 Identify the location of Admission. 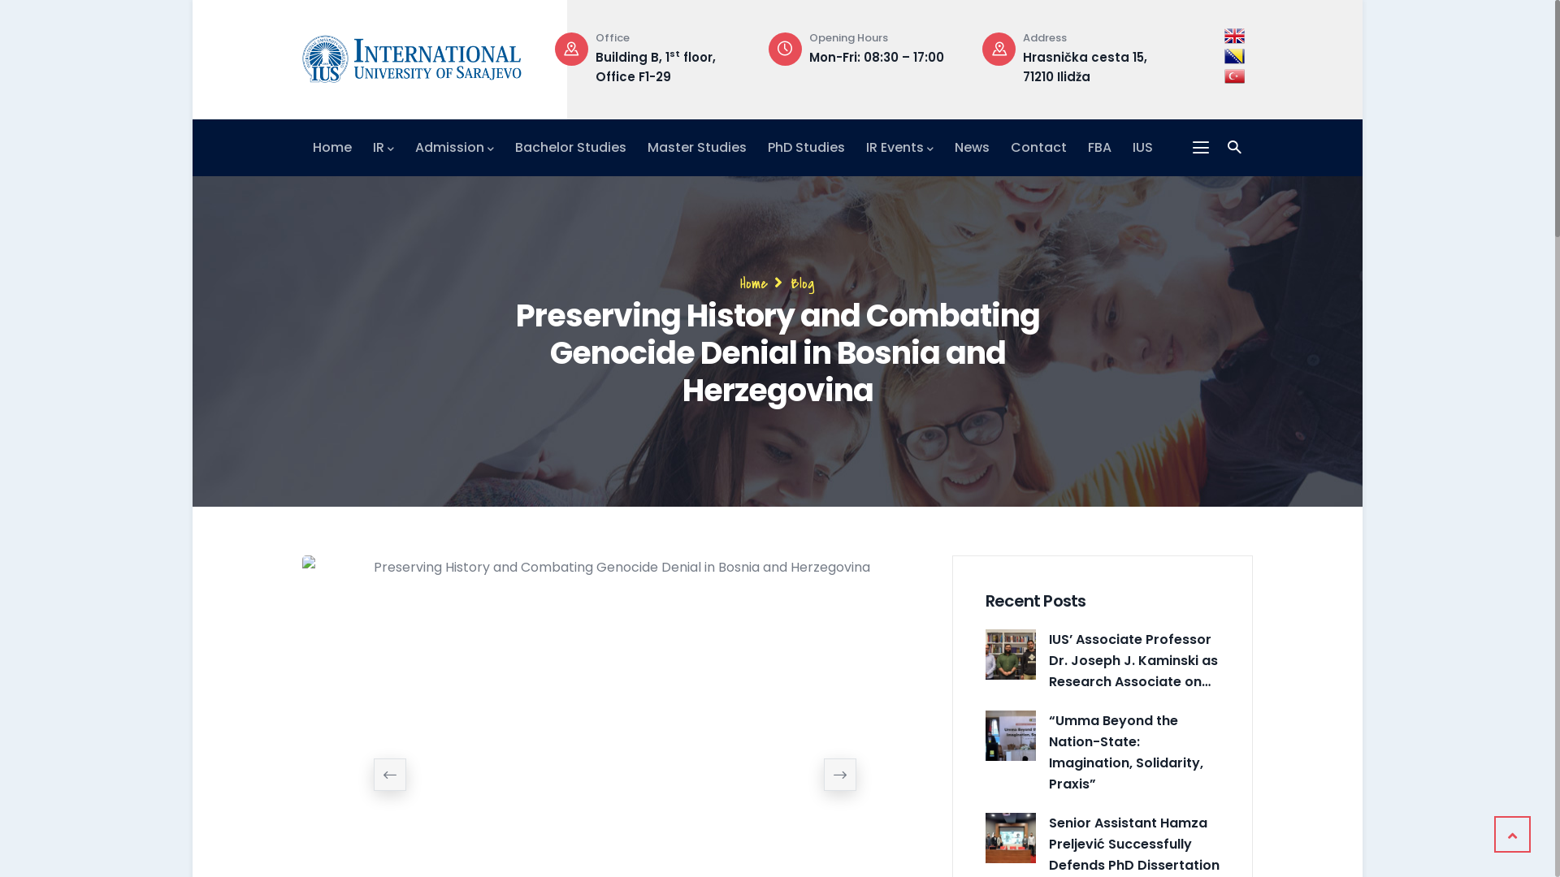
(455, 148).